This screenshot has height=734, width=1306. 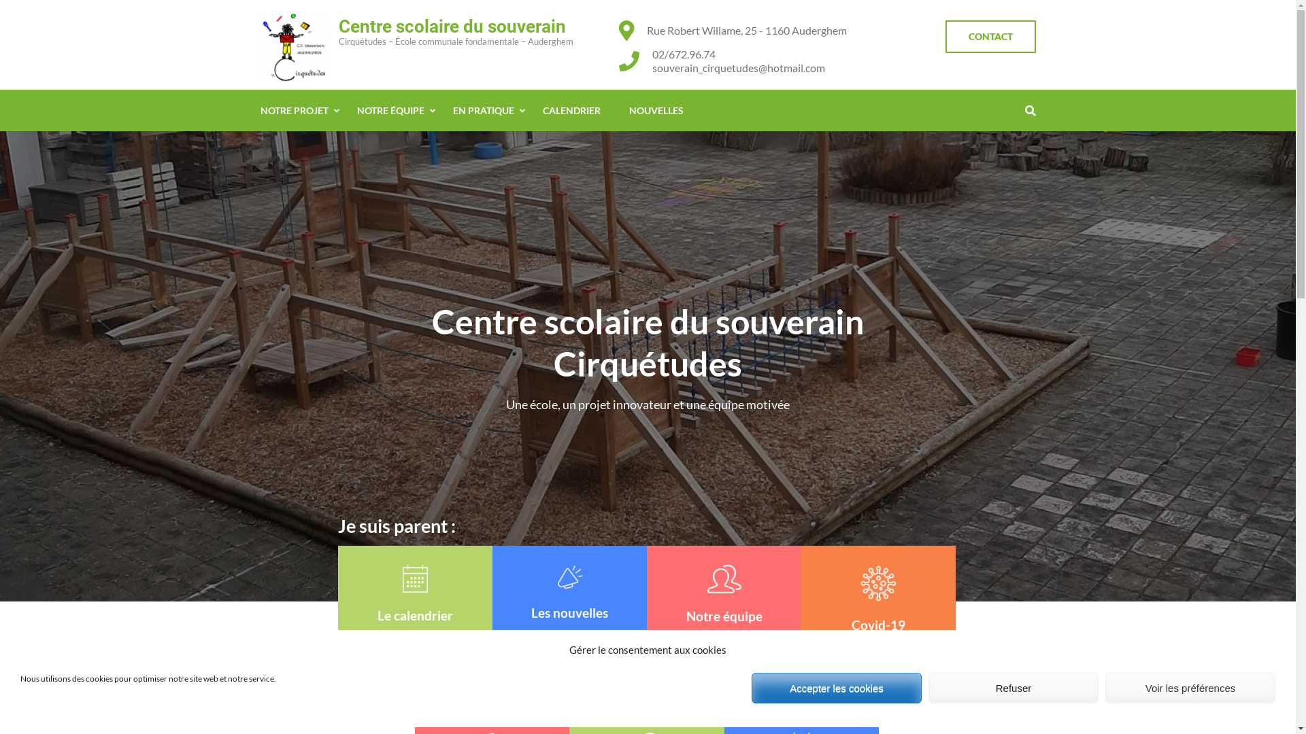 What do you see at coordinates (837, 688) in the screenshot?
I see `Accepter les cookies` at bounding box center [837, 688].